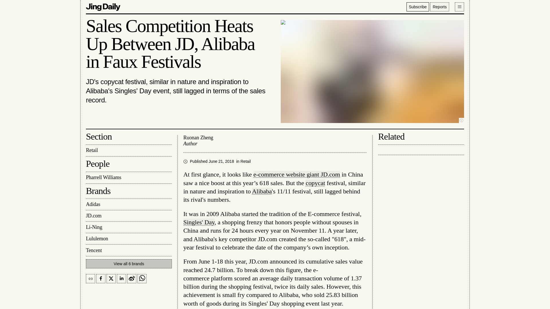 This screenshot has width=550, height=309. What do you see at coordinates (129, 239) in the screenshot?
I see `Lululemon` at bounding box center [129, 239].